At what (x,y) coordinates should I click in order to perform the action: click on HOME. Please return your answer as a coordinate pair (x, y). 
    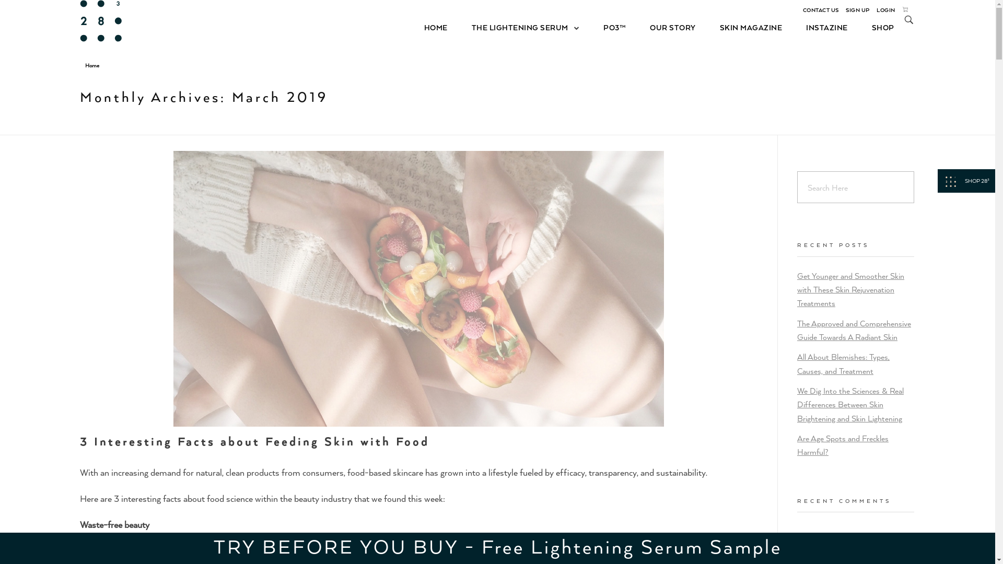
    Looking at the image, I should click on (442, 27).